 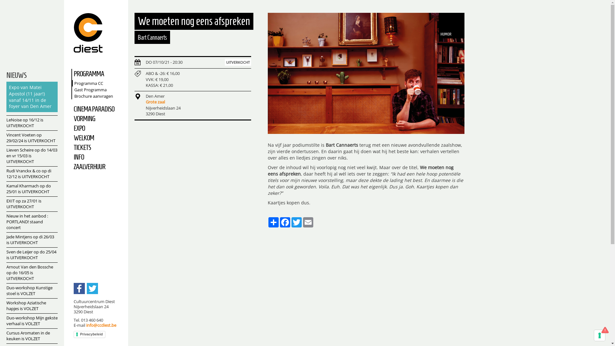 What do you see at coordinates (238, 62) in the screenshot?
I see `UITVERKOCHT` at bounding box center [238, 62].